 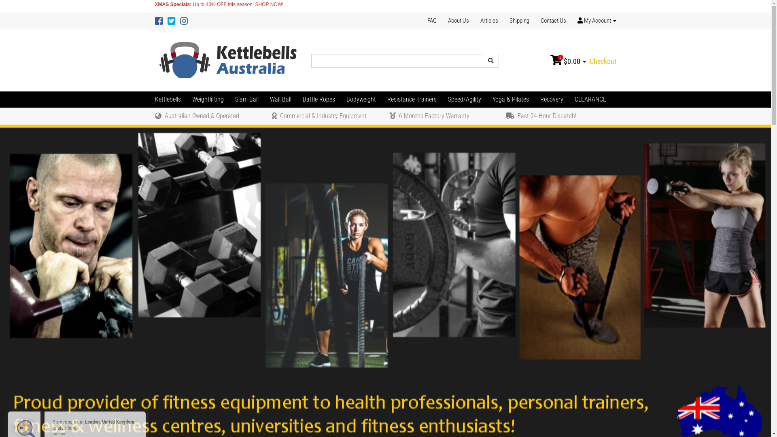 I want to click on FAQ, so click(x=435, y=21).